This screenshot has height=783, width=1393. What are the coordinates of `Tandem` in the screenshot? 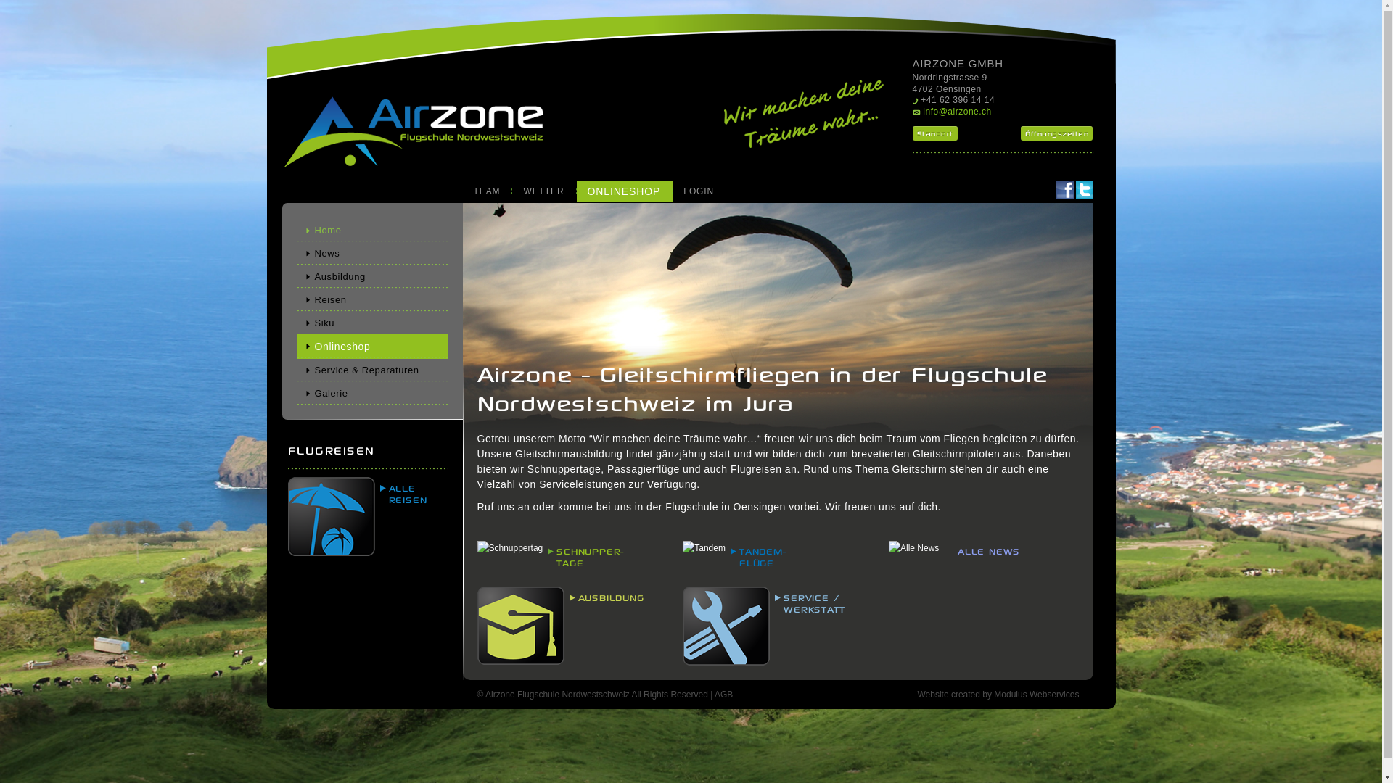 It's located at (704, 548).